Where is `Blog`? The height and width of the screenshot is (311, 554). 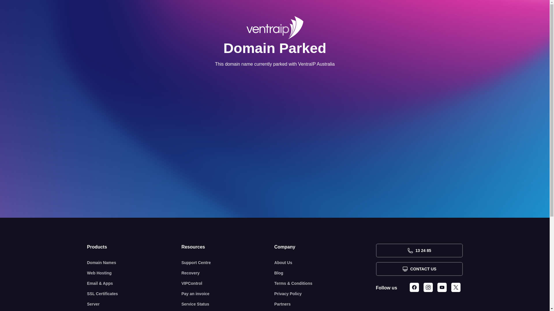 Blog is located at coordinates (325, 273).